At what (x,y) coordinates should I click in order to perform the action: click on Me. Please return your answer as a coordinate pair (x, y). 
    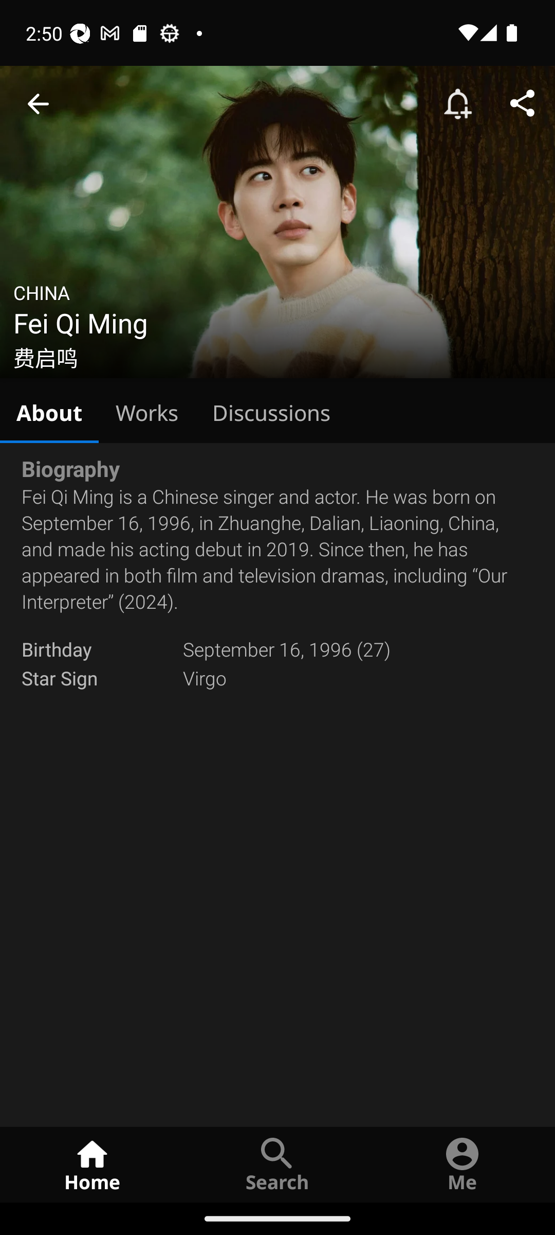
    Looking at the image, I should click on (462, 1164).